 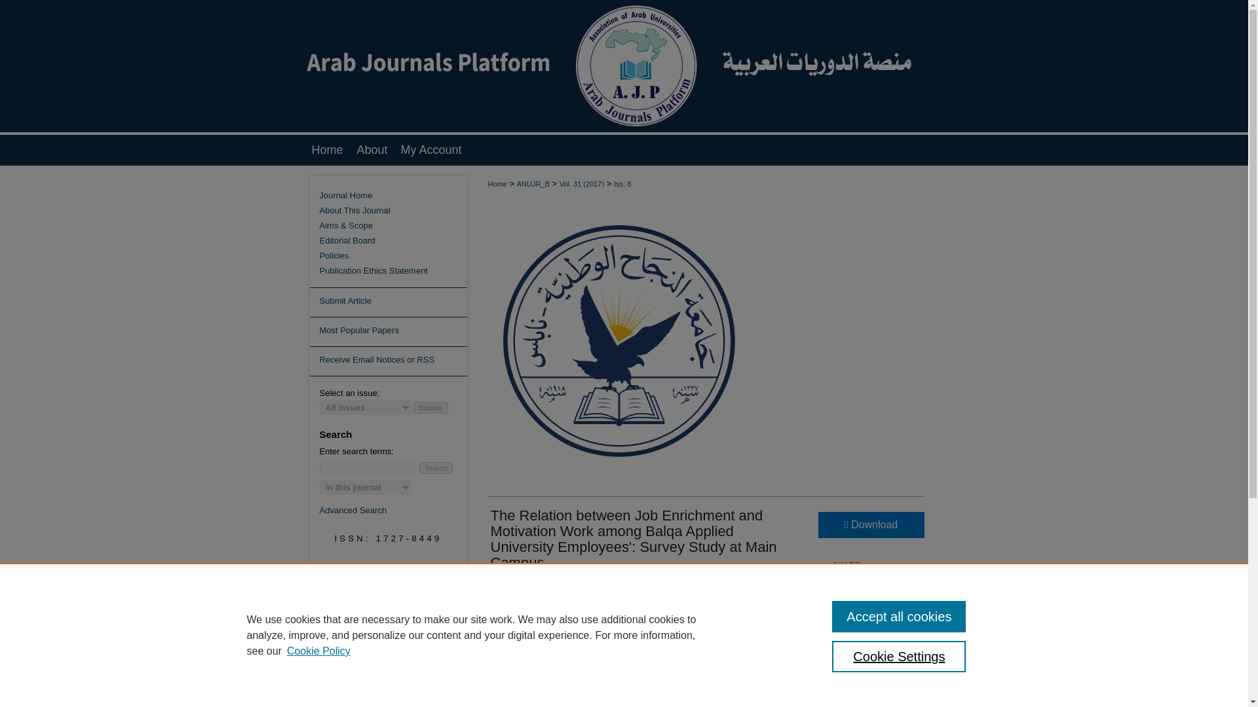 I want to click on Most Popular Papers, so click(x=388, y=332).